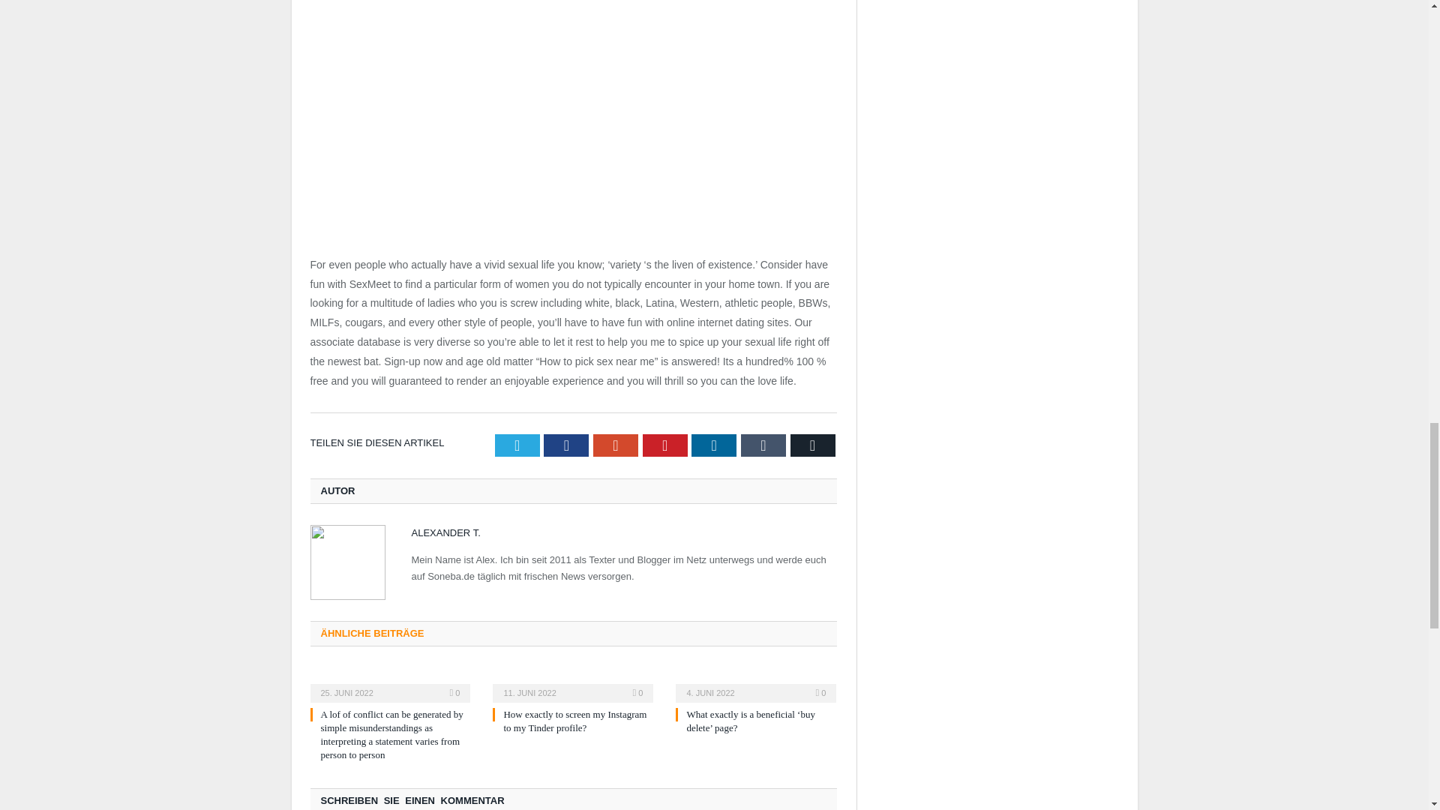  What do you see at coordinates (445, 532) in the screenshot?
I see `ALEXANDER T.` at bounding box center [445, 532].